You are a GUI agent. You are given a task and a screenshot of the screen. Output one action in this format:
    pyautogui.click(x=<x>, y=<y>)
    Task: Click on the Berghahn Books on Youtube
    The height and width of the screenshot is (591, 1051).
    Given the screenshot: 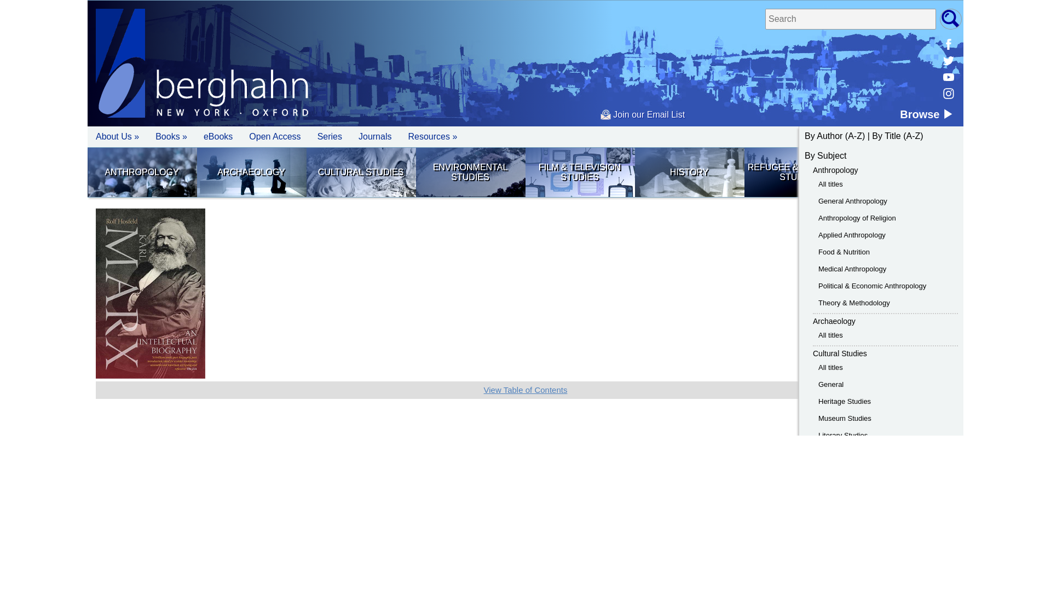 What is the action you would take?
    pyautogui.click(x=948, y=77)
    